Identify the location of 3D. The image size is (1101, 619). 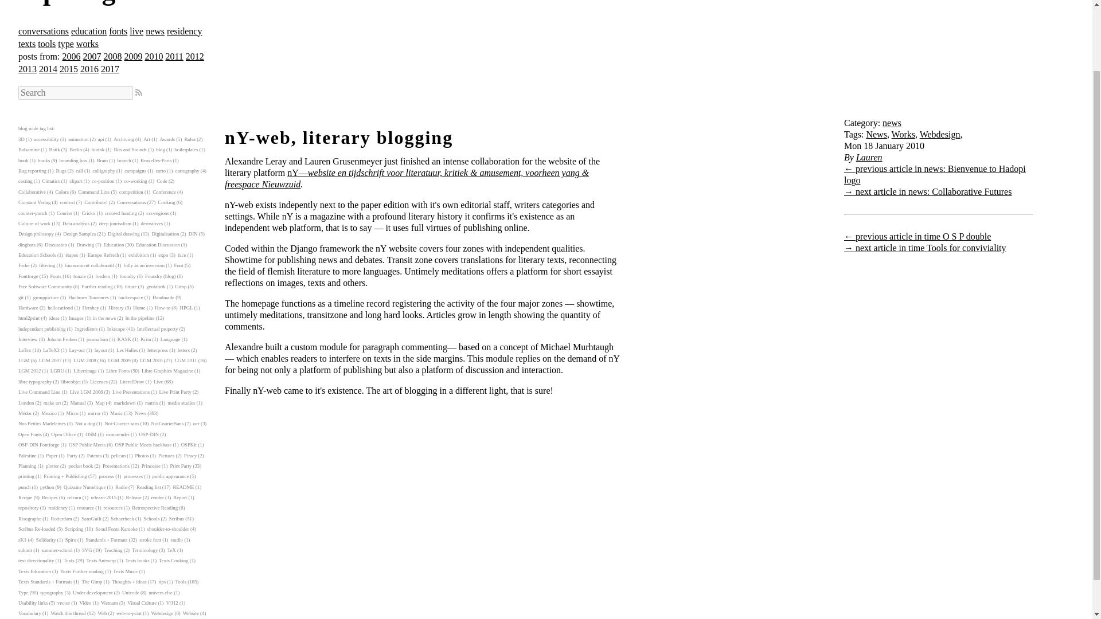
(21, 139).